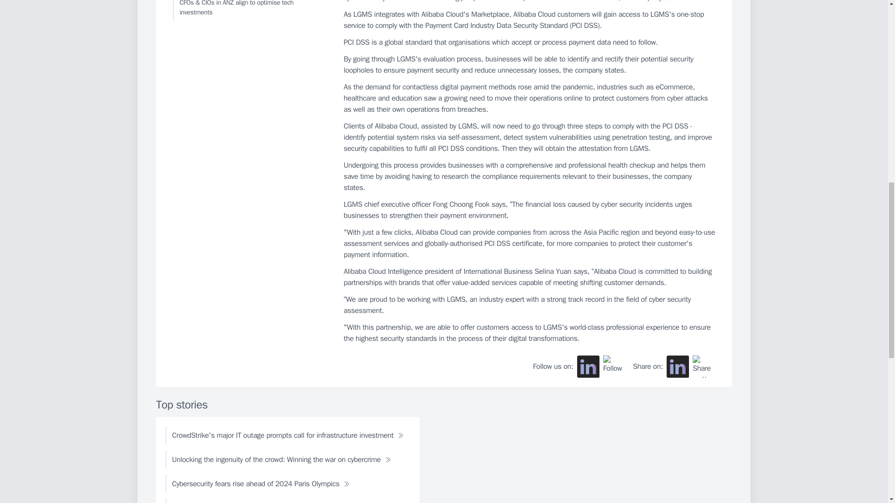 The width and height of the screenshot is (895, 503). Describe the element at coordinates (268, 501) in the screenshot. I see `Most Oracle Java users migrate to alternatives, says survey` at that location.